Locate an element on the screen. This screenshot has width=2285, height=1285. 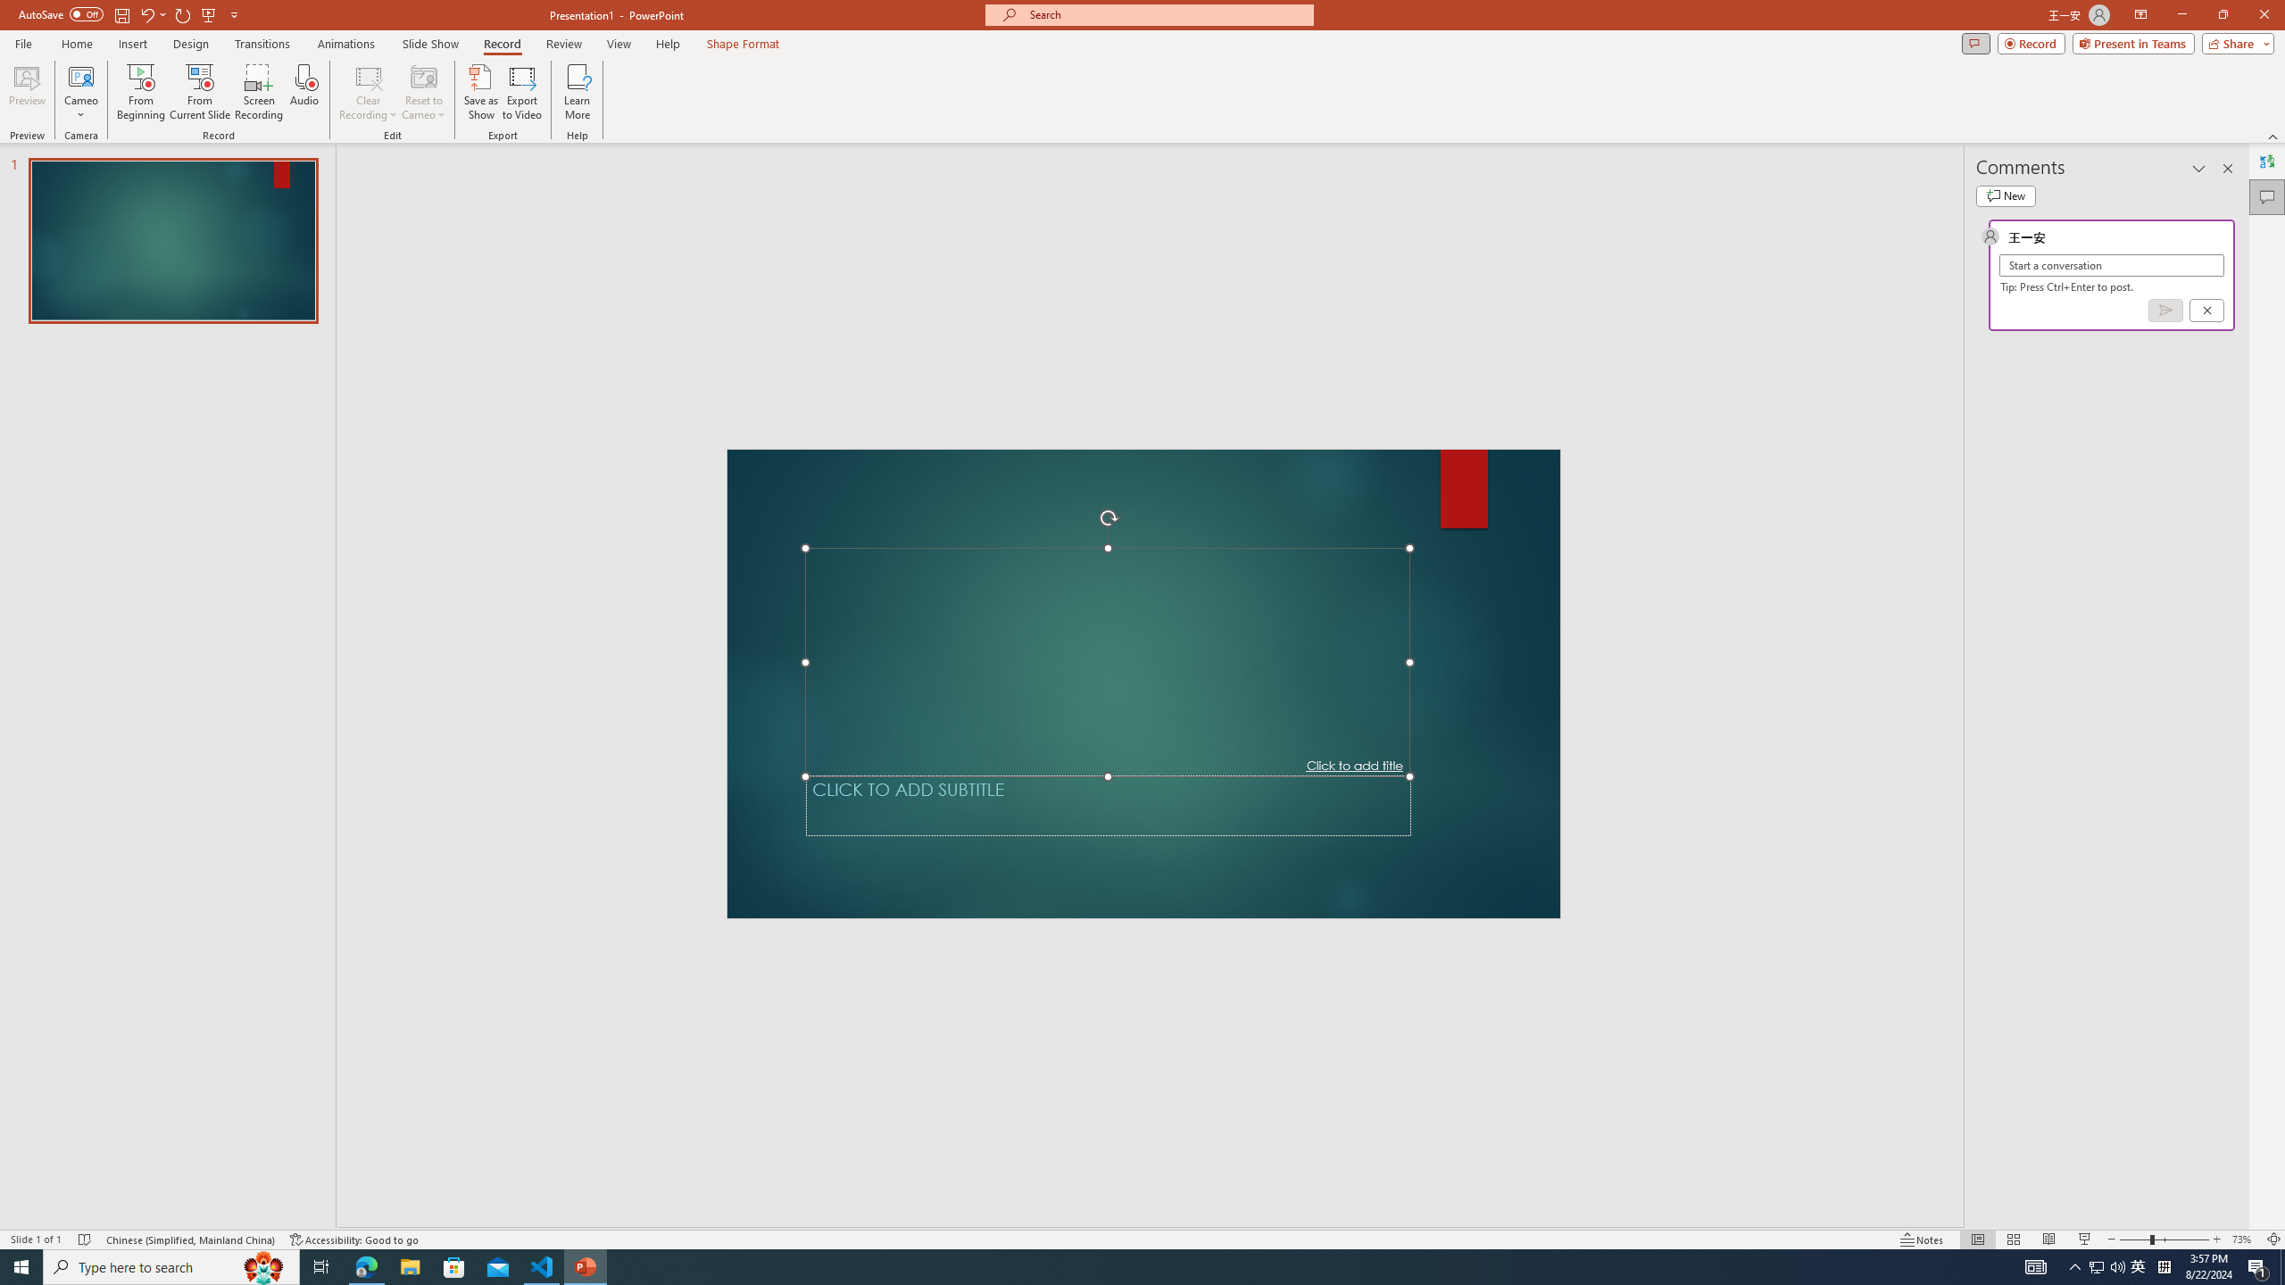
View Macros is located at coordinates (1496, 121).